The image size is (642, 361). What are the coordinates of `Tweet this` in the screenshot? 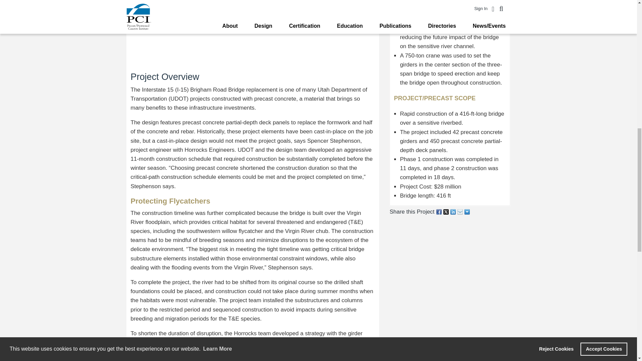 It's located at (447, 212).